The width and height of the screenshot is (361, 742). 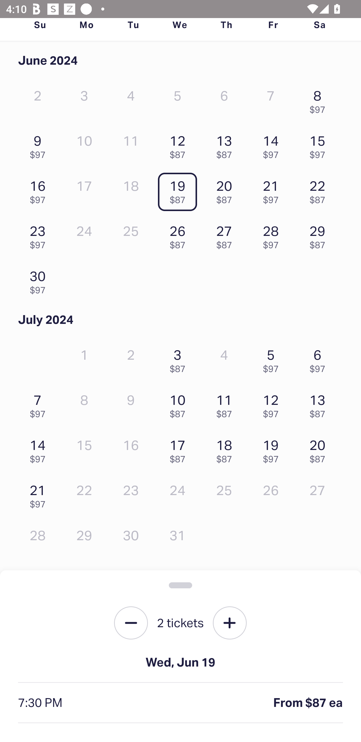 What do you see at coordinates (179, 235) in the screenshot?
I see `26 $87` at bounding box center [179, 235].